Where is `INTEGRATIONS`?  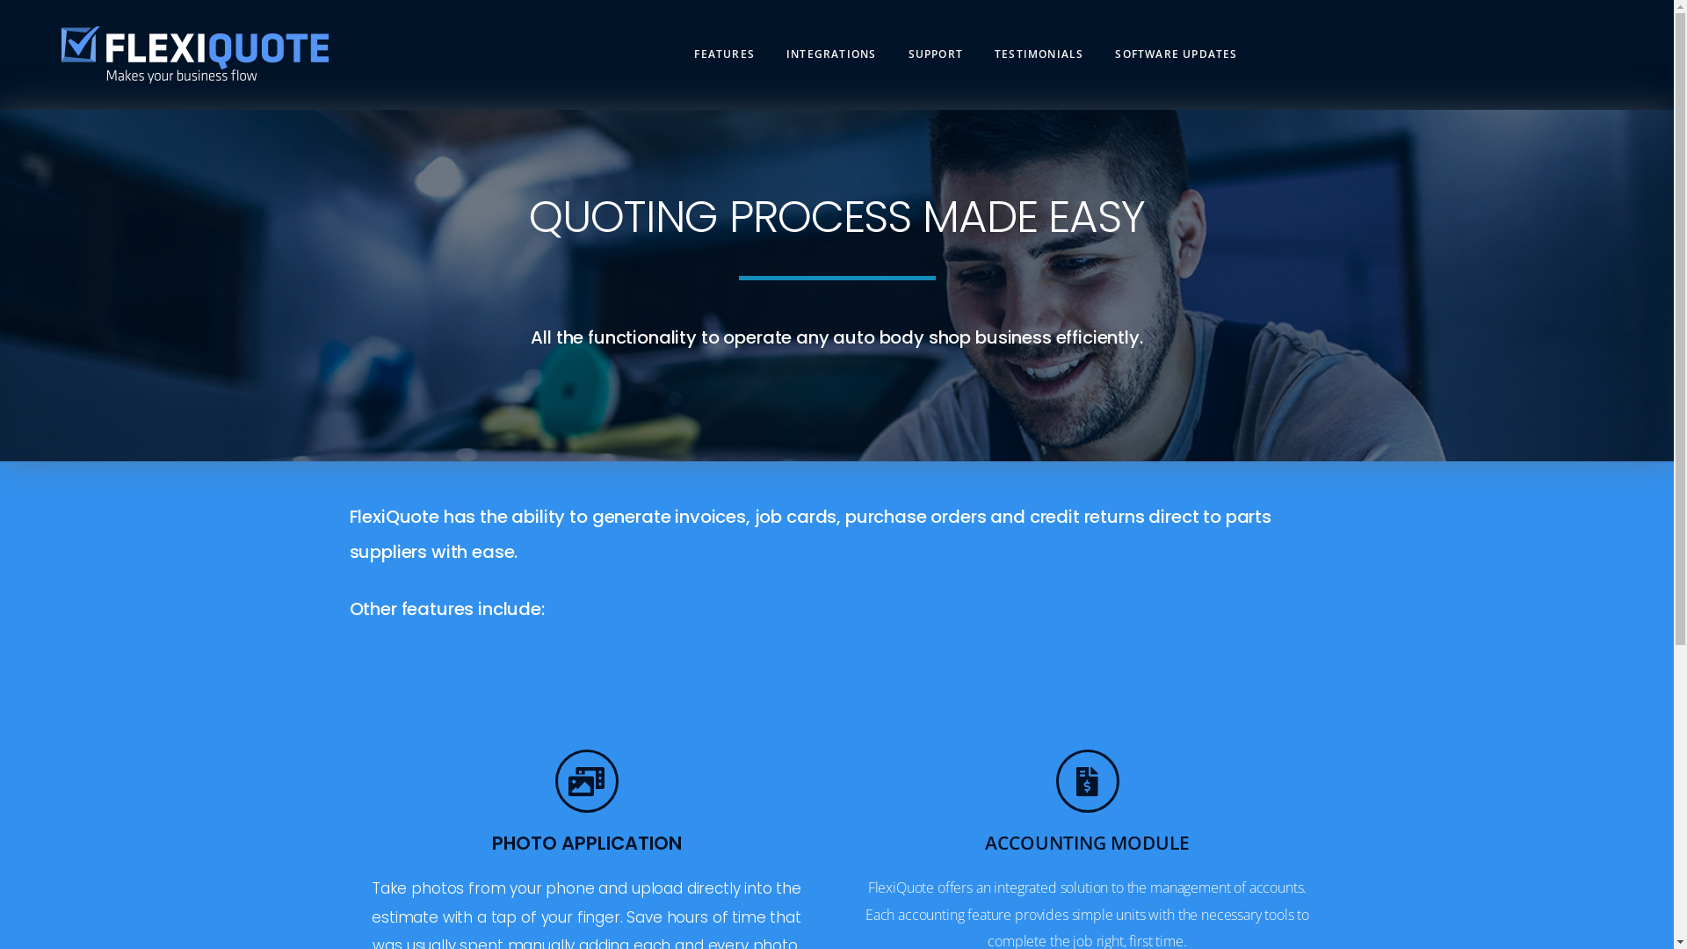 INTEGRATIONS is located at coordinates (831, 54).